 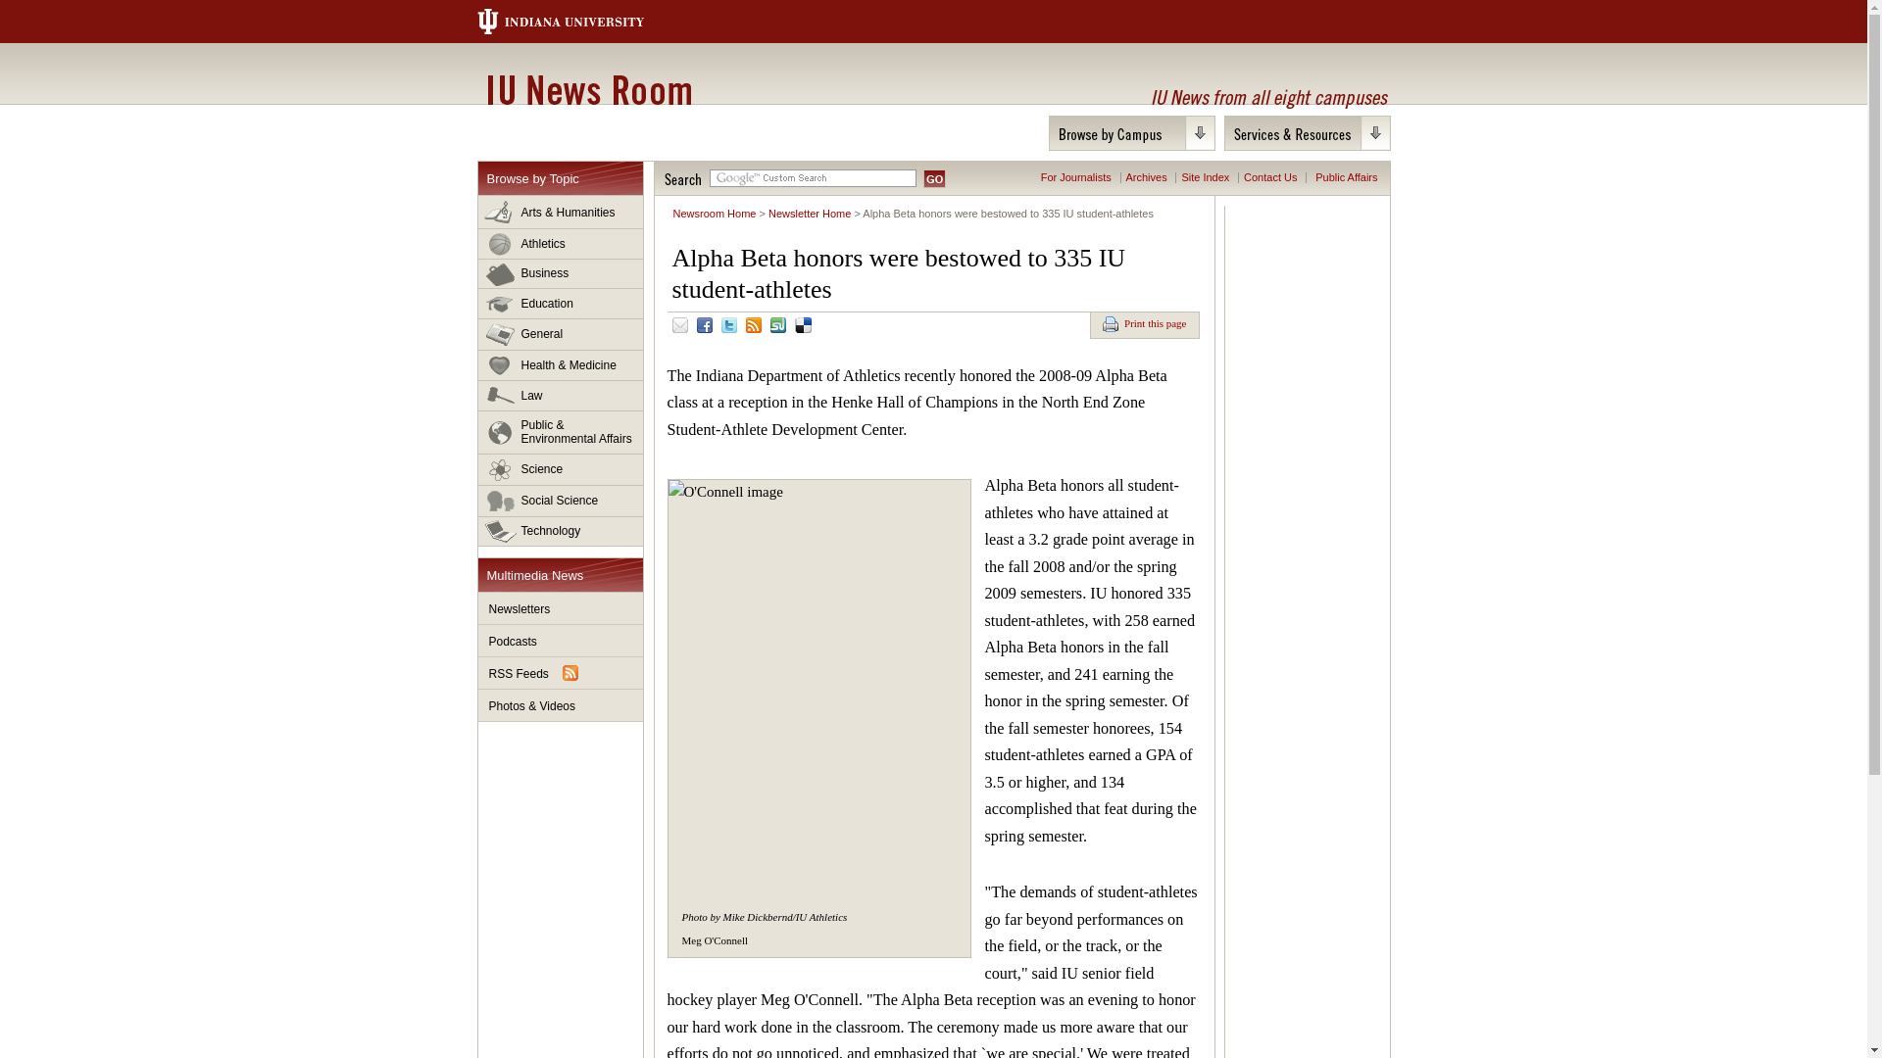 I want to click on Newsletters, so click(x=561, y=608).